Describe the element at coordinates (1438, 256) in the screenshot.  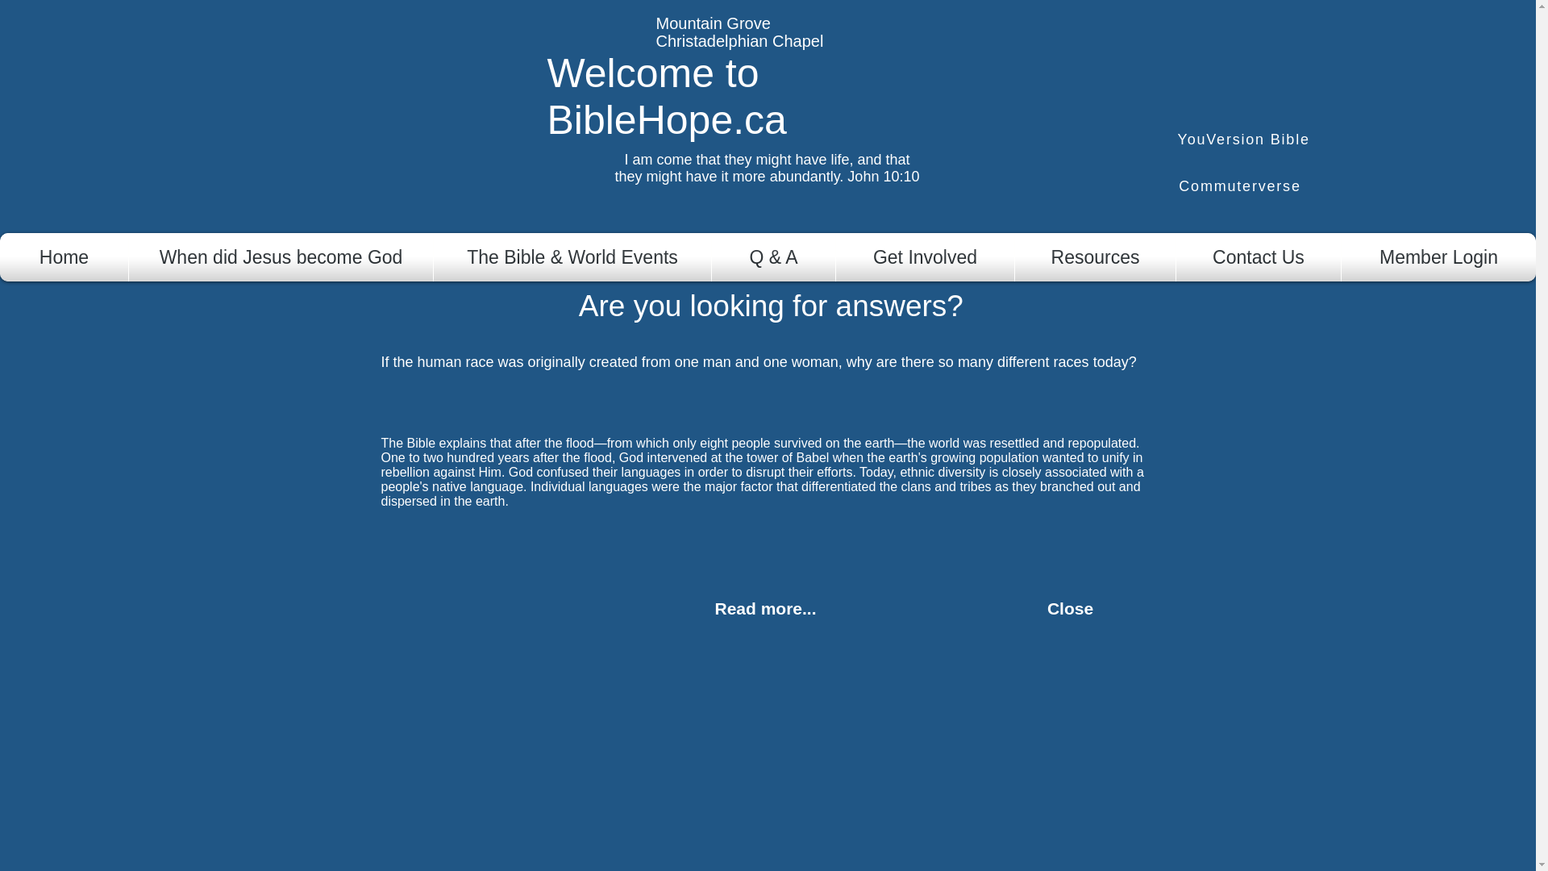
I see `Member Login` at that location.